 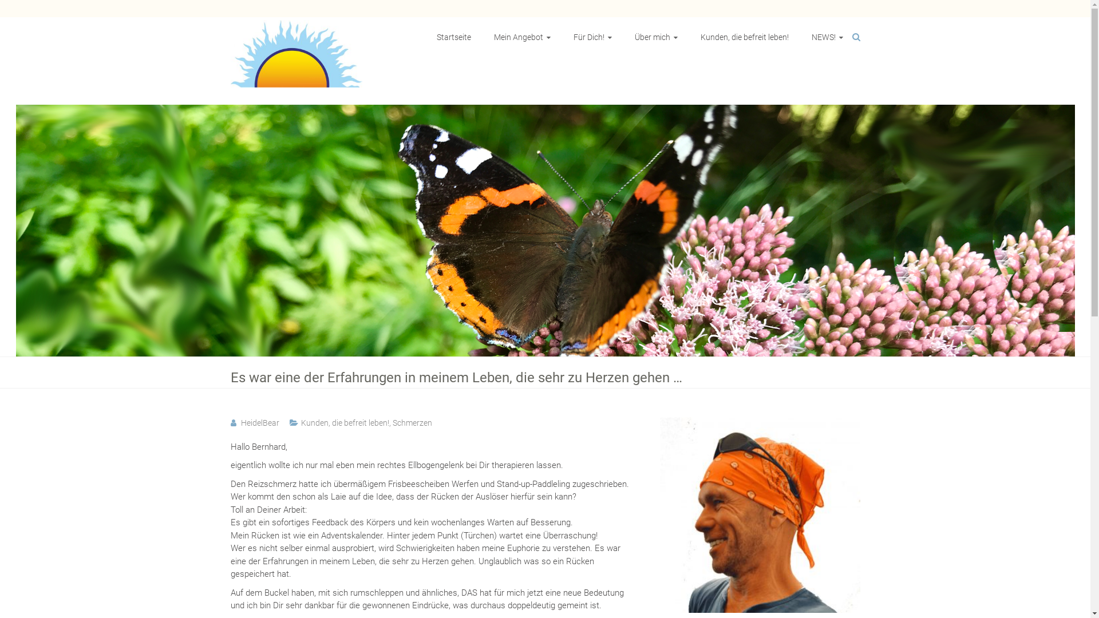 I want to click on Kunden, die befreit leben!, so click(x=345, y=423).